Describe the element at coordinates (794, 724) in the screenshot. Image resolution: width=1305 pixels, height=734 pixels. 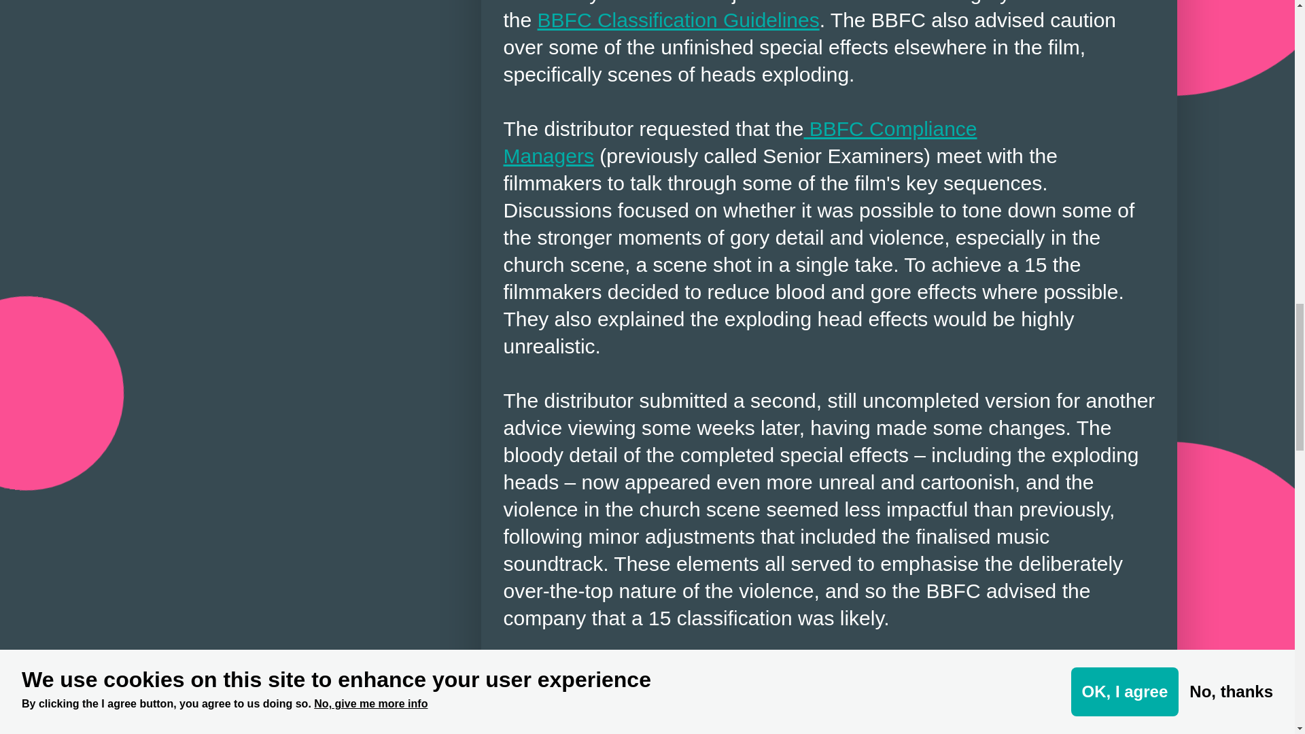
I see `BBFCinsight` at that location.